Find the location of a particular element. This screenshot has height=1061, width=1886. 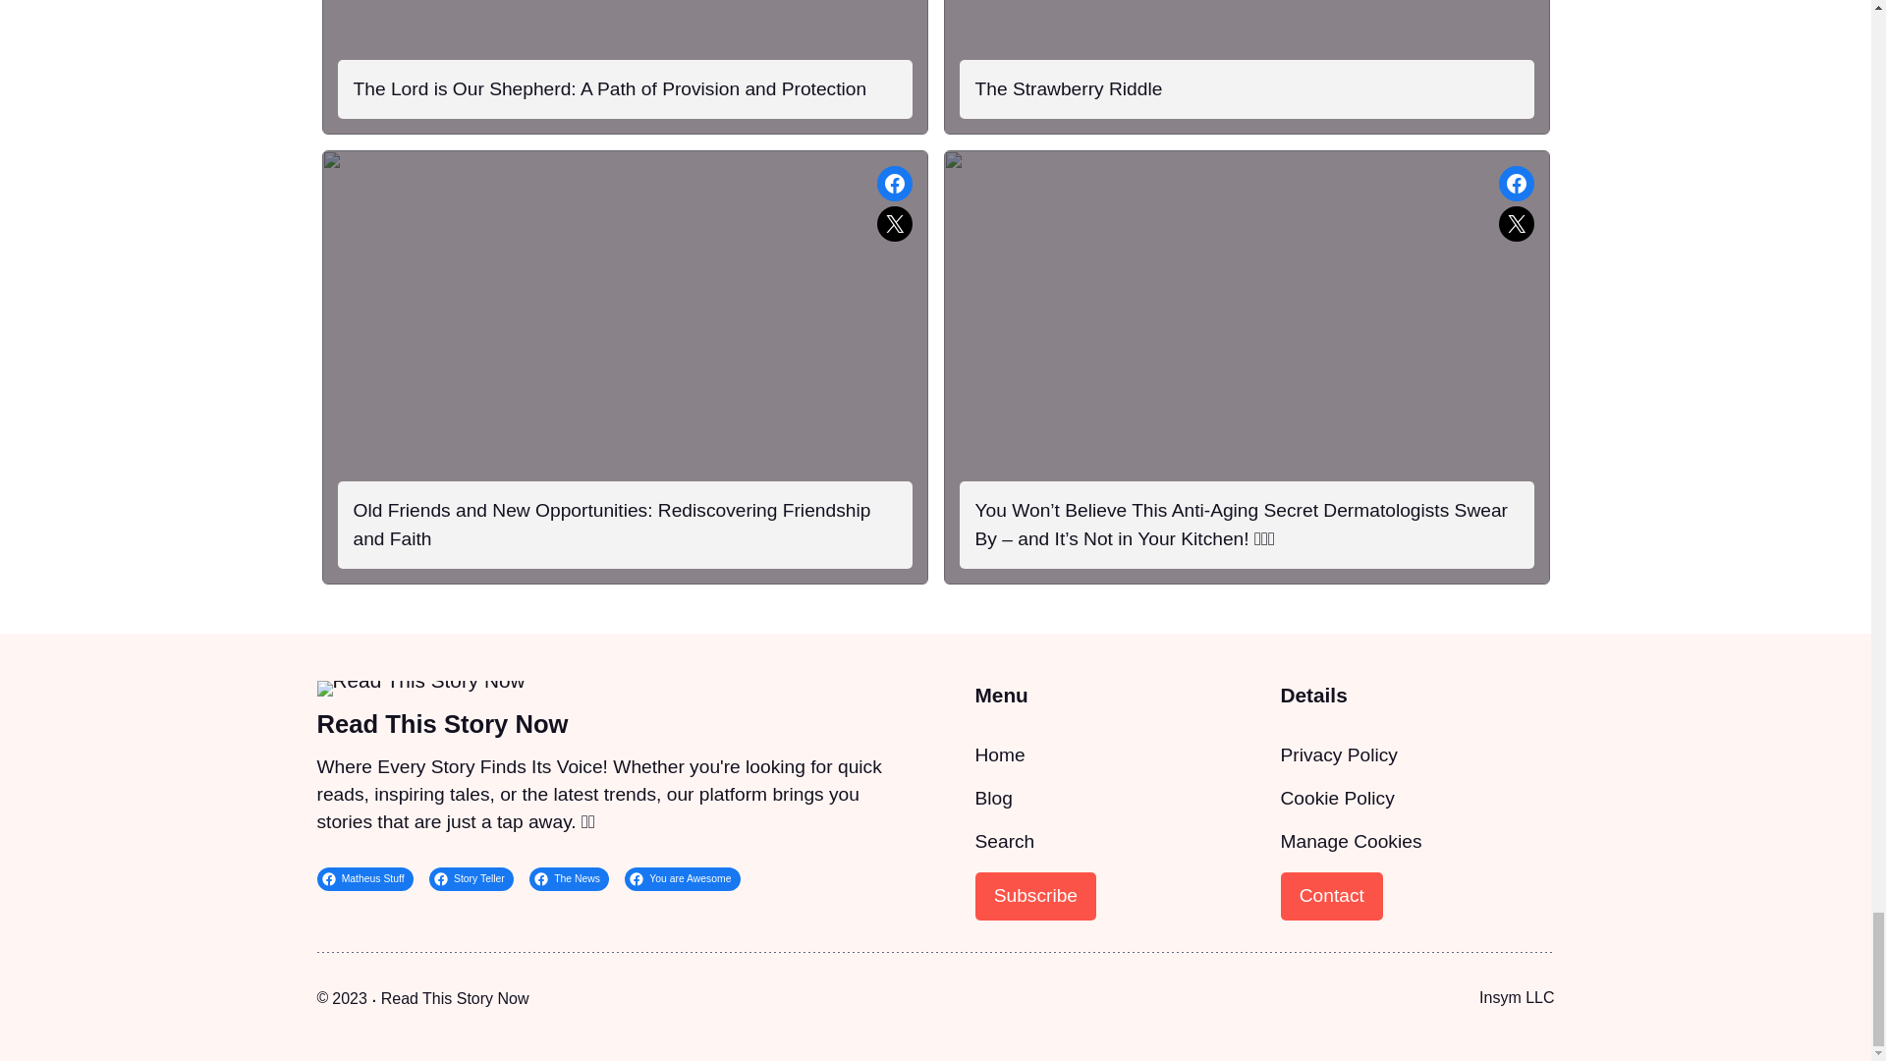

Contact is located at coordinates (1332, 896).